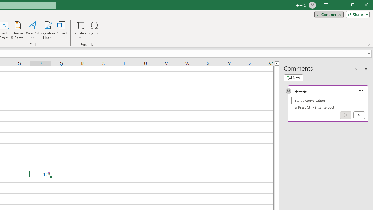 The height and width of the screenshot is (210, 373). Describe the element at coordinates (355, 5) in the screenshot. I see `Minimize` at that location.